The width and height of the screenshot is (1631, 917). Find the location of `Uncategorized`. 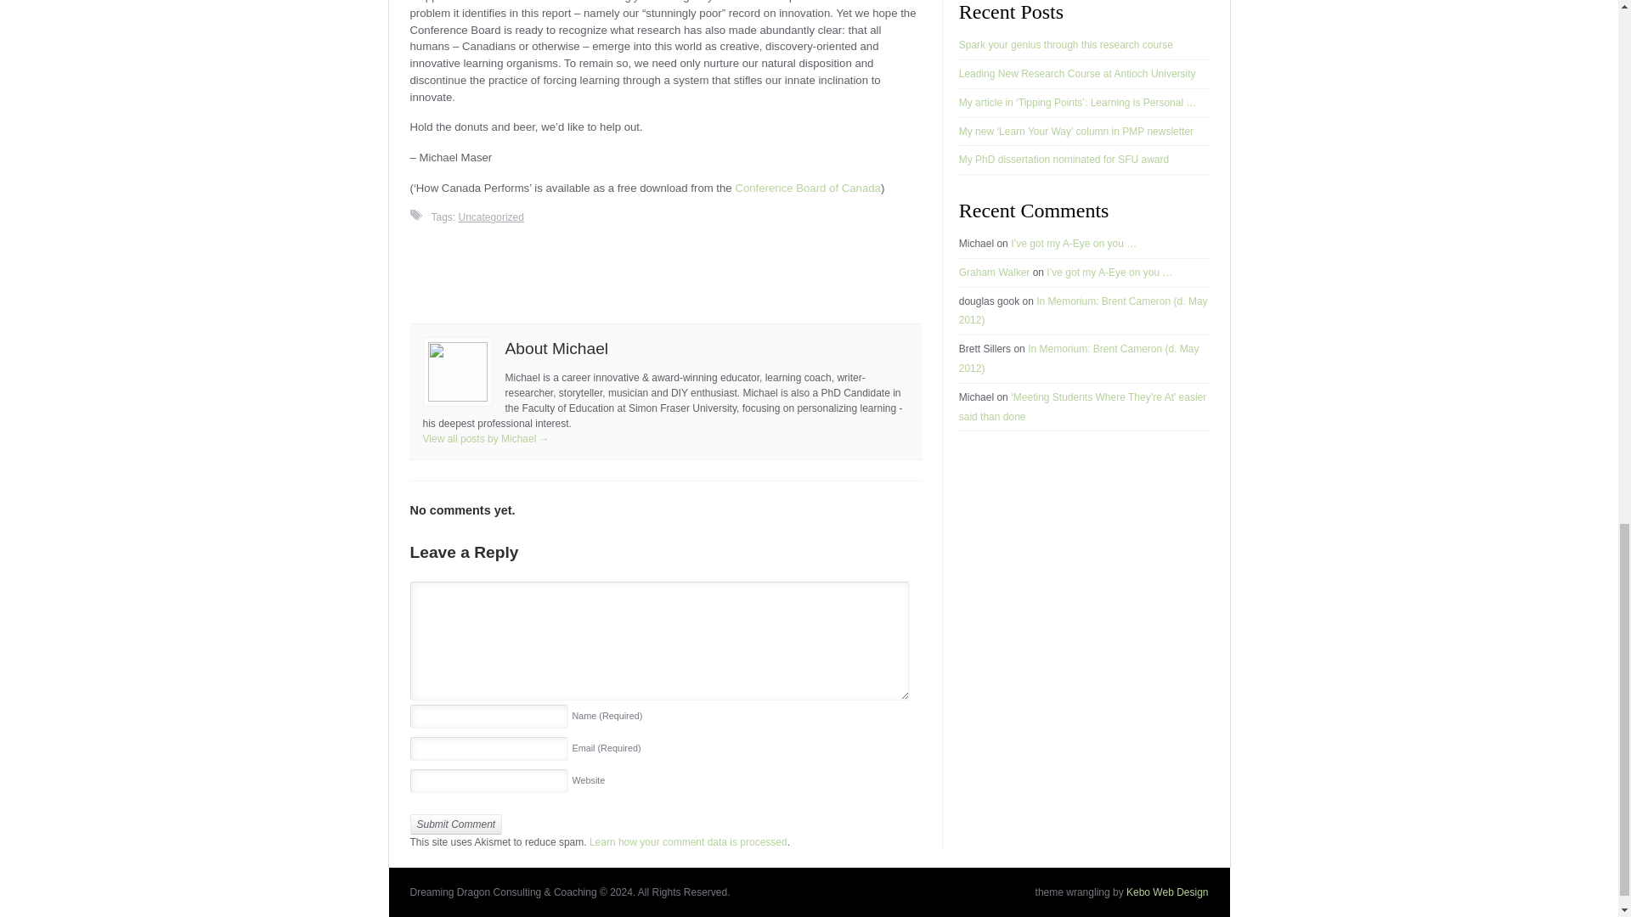

Uncategorized is located at coordinates (491, 217).